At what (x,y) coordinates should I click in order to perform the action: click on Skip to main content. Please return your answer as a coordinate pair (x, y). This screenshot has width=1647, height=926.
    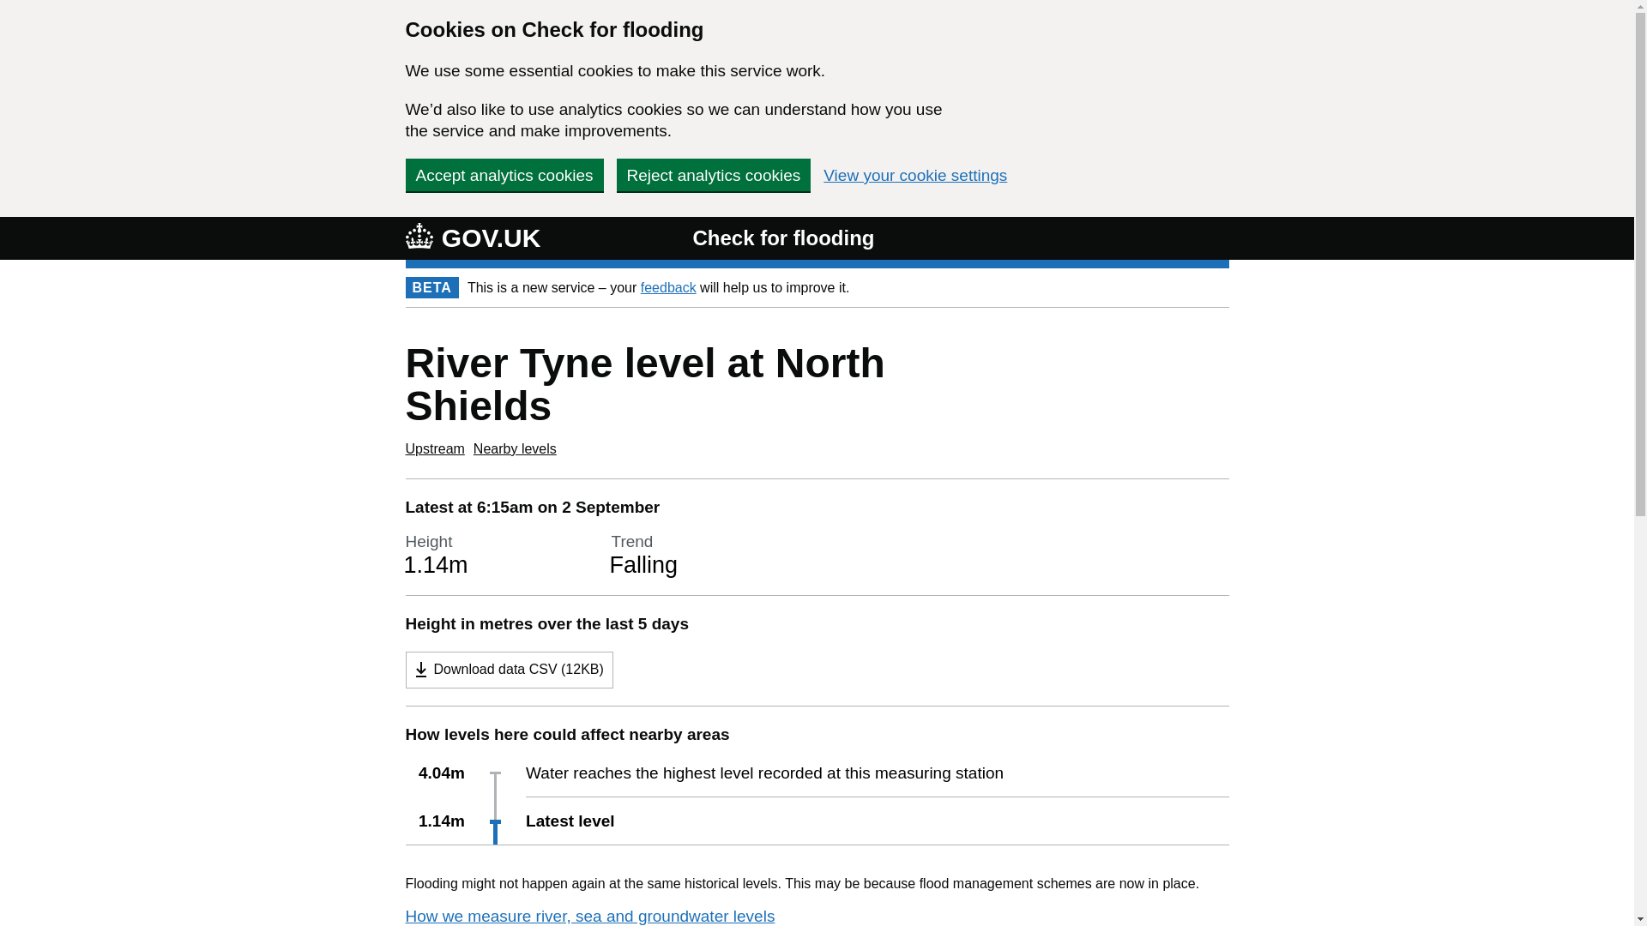
    Looking at the image, I should click on (13, 9).